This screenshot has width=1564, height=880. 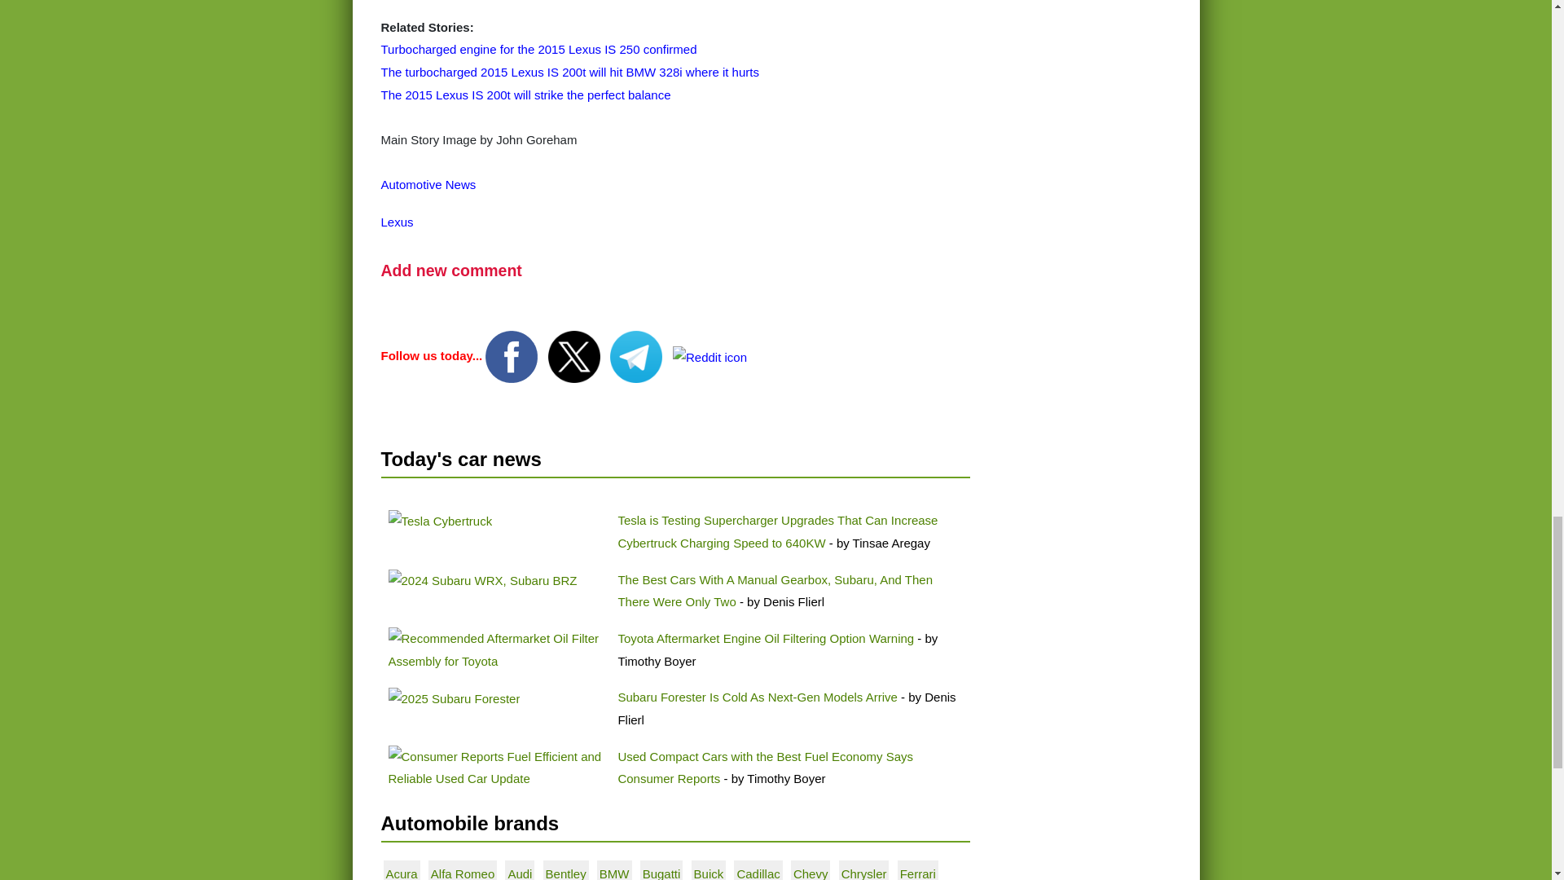 I want to click on Turbocharged engine for the 2015 Lexus IS 250 confirmed, so click(x=539, y=49).